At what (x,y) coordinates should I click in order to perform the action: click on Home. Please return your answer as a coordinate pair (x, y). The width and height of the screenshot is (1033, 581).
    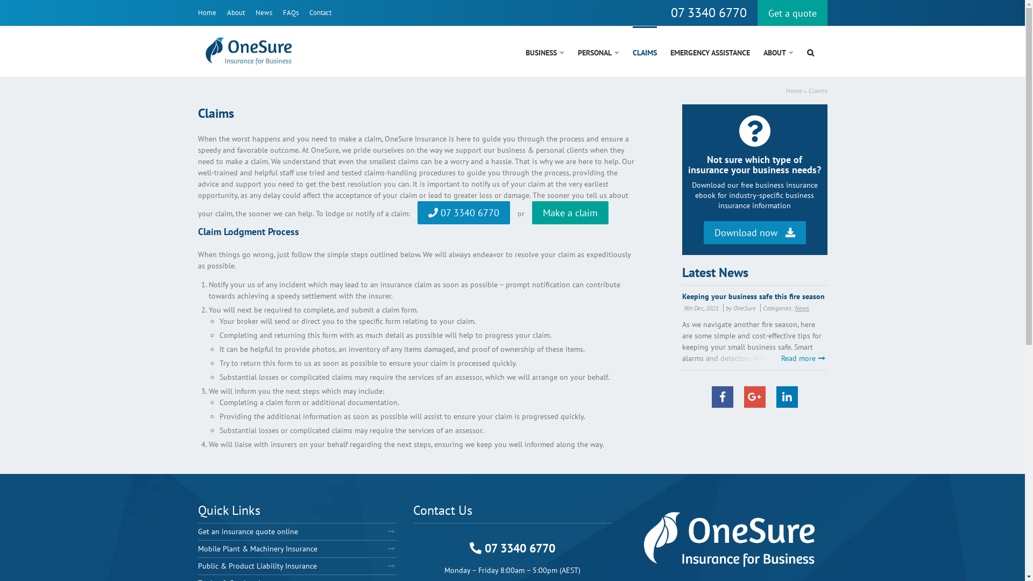
    Looking at the image, I should click on (794, 90).